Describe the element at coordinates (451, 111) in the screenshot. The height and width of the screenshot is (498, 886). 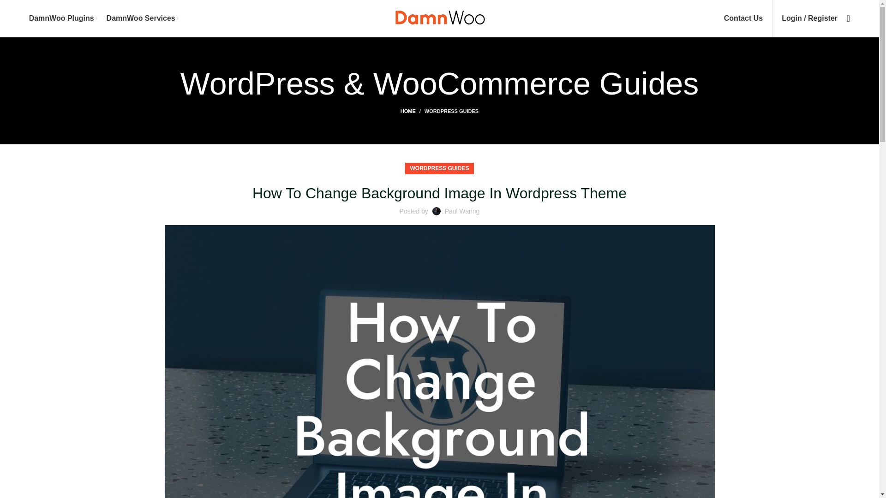
I see `WORDPRESS GUIDES` at that location.